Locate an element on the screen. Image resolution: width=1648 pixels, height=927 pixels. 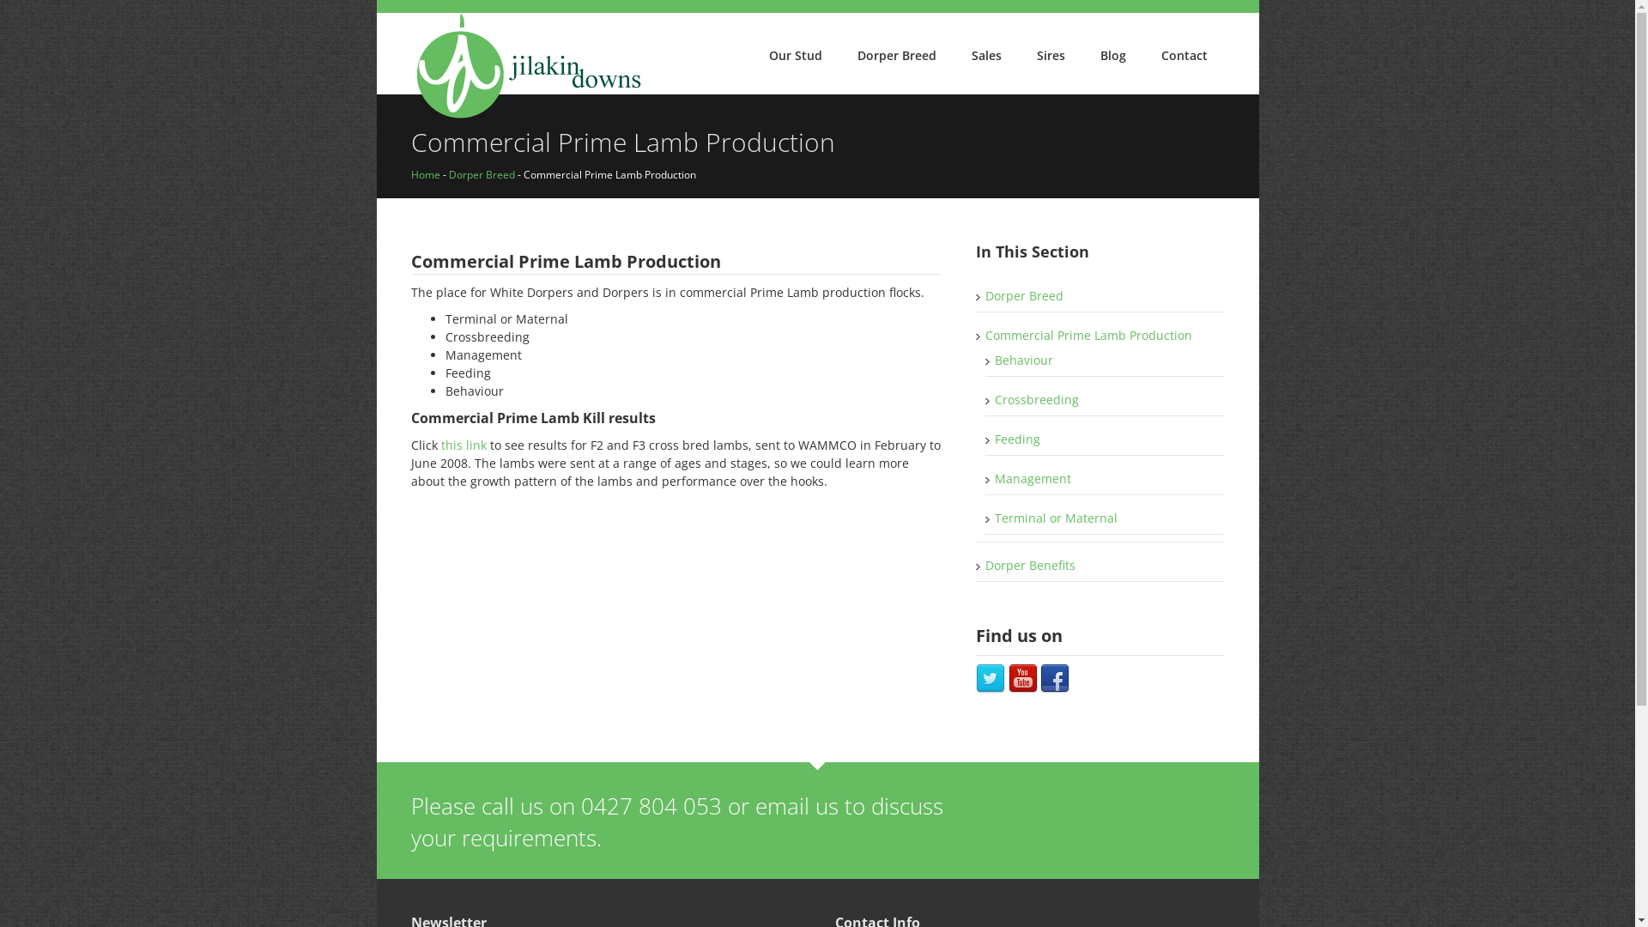
Blog is located at coordinates (1113, 56).